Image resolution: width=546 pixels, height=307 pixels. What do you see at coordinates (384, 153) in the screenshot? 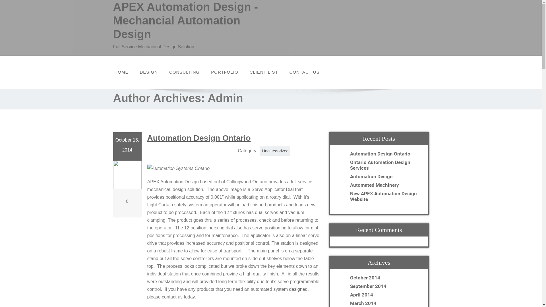
I see `Automation Design Ontario` at bounding box center [384, 153].